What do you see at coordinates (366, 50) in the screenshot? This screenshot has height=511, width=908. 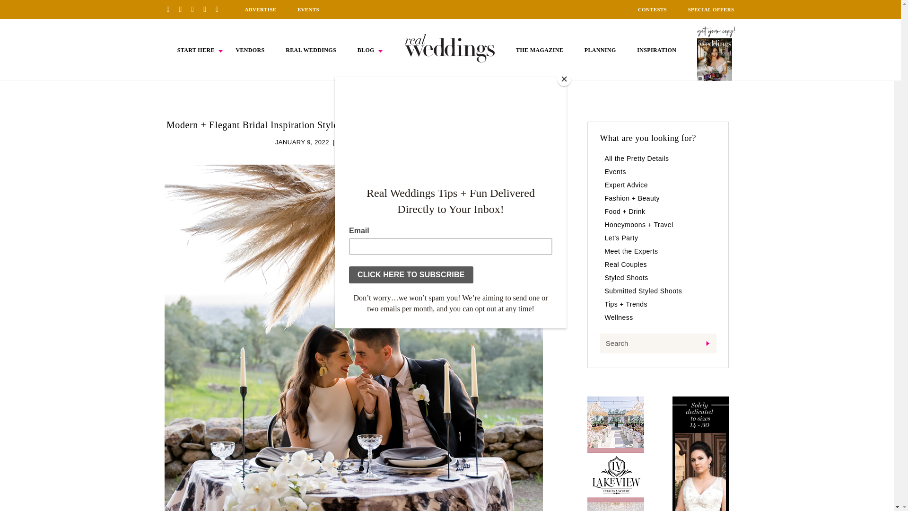 I see `BLOG` at bounding box center [366, 50].